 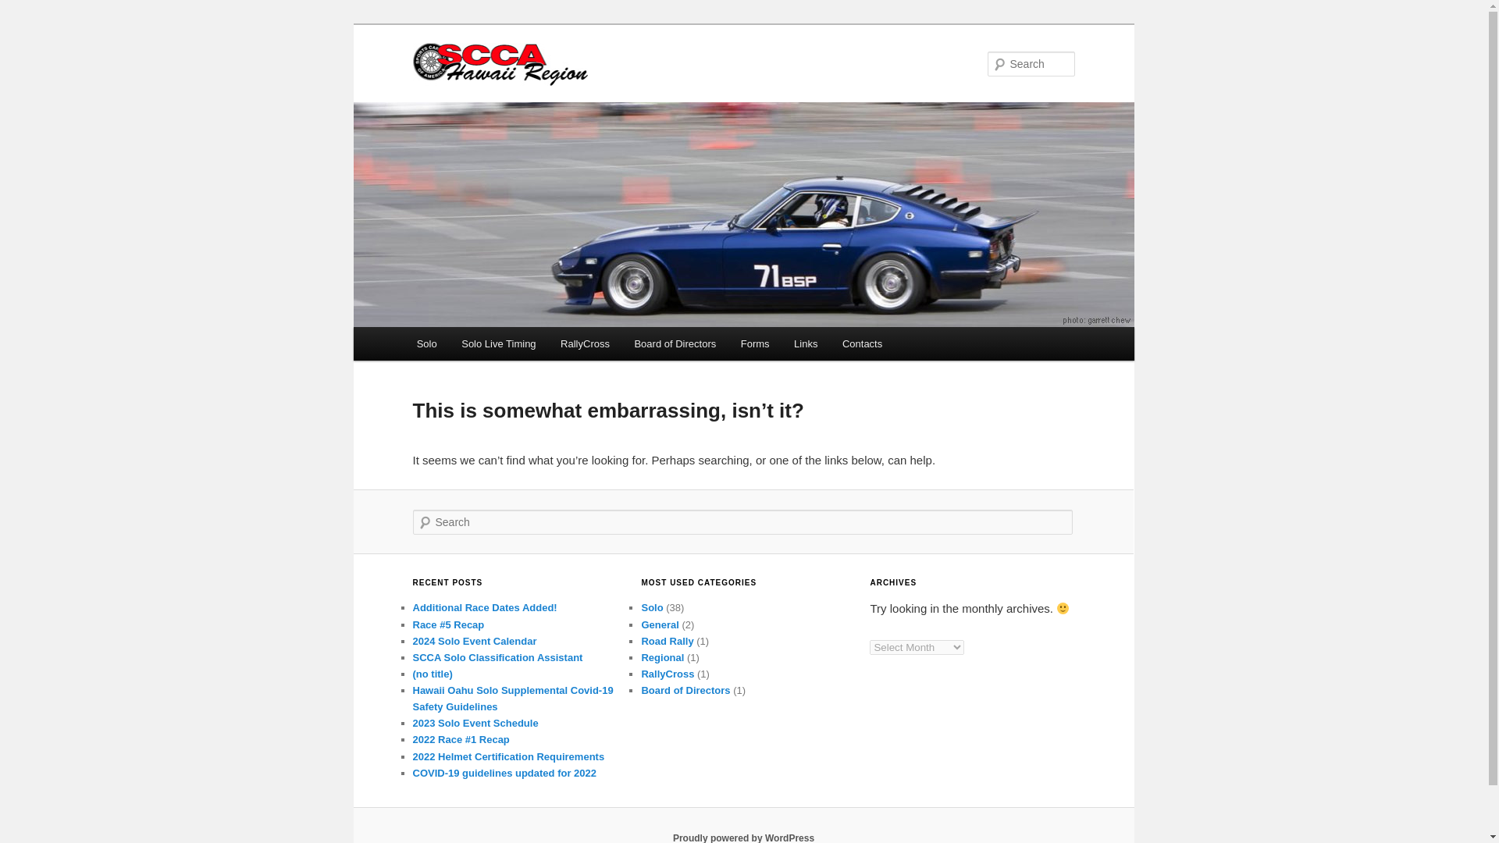 I want to click on Search, so click(x=25, y=9).